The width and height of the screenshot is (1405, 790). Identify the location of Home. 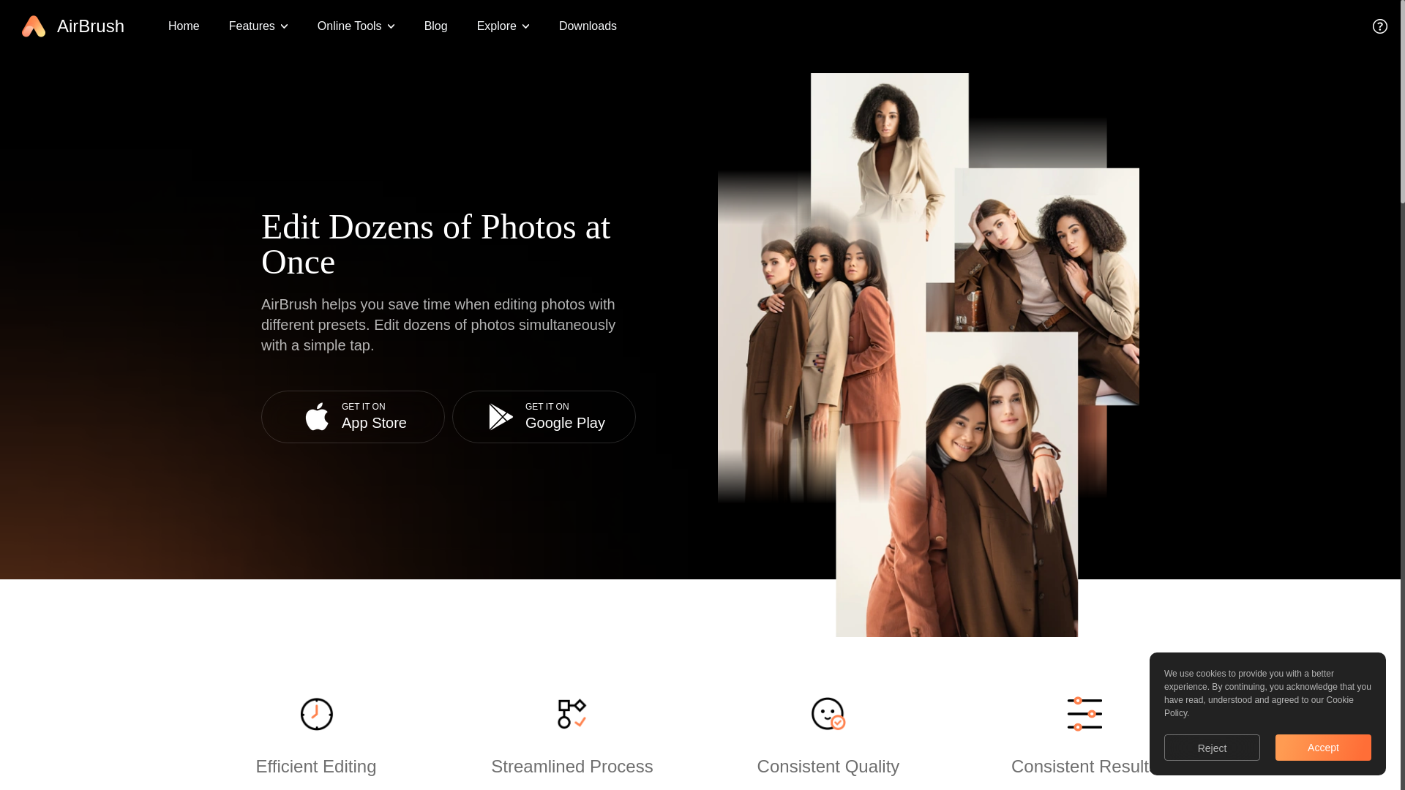
(353, 416).